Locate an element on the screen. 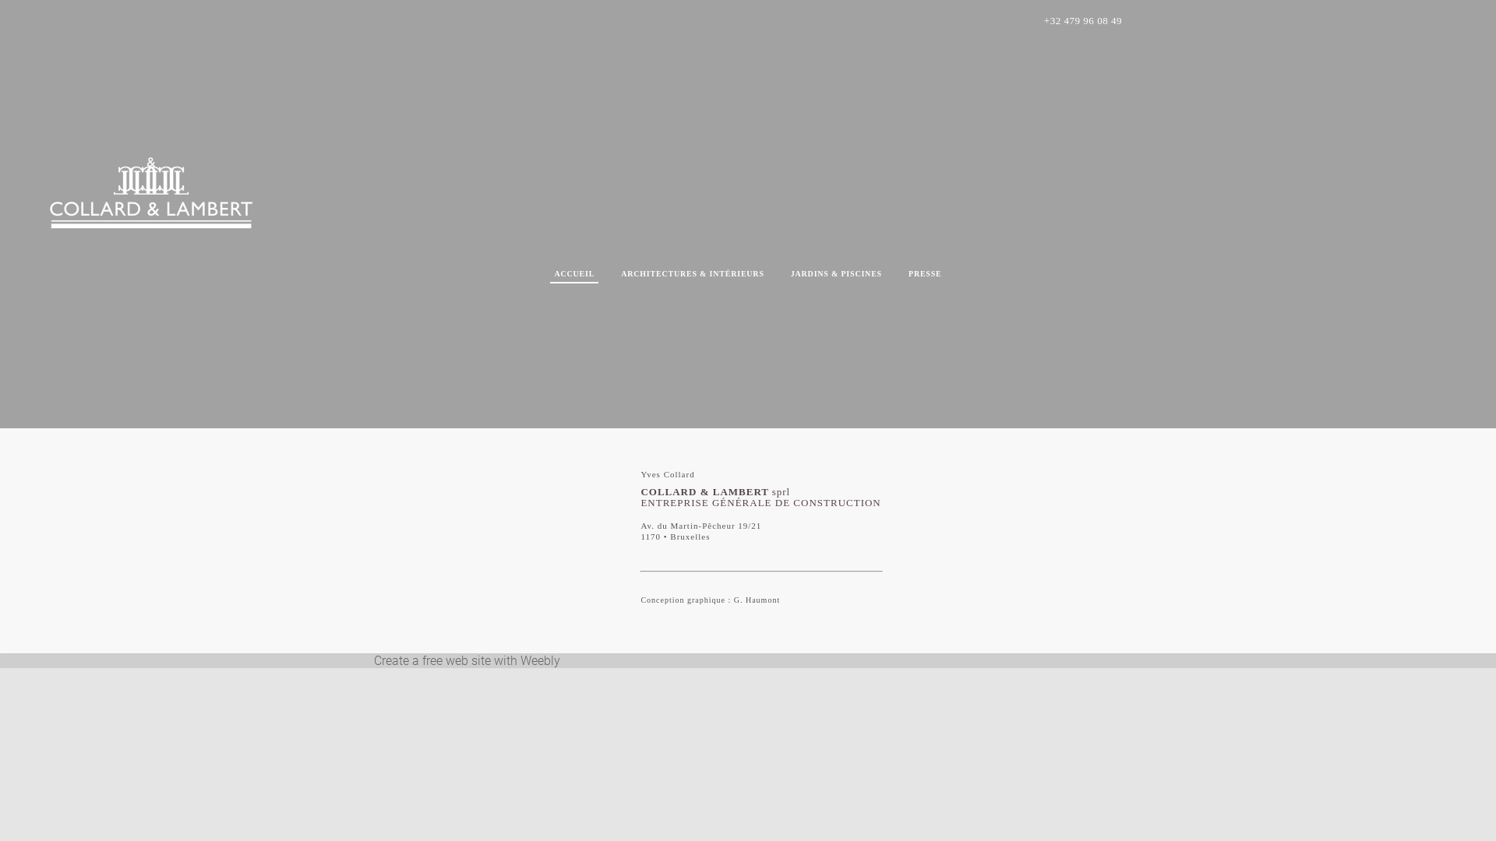 This screenshot has height=841, width=1496. Weebly is located at coordinates (541, 660).